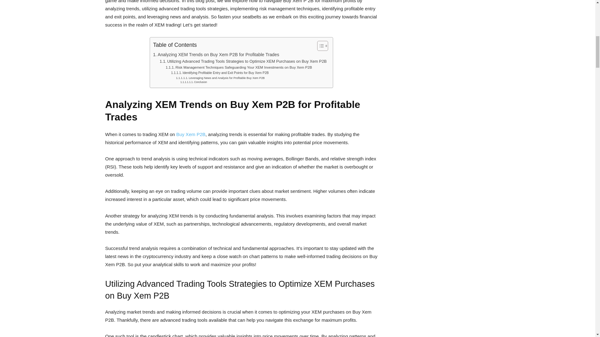 This screenshot has height=337, width=600. I want to click on Analyzing XEM Trends on Buy Xem P2B for Profitable Trades, so click(216, 55).